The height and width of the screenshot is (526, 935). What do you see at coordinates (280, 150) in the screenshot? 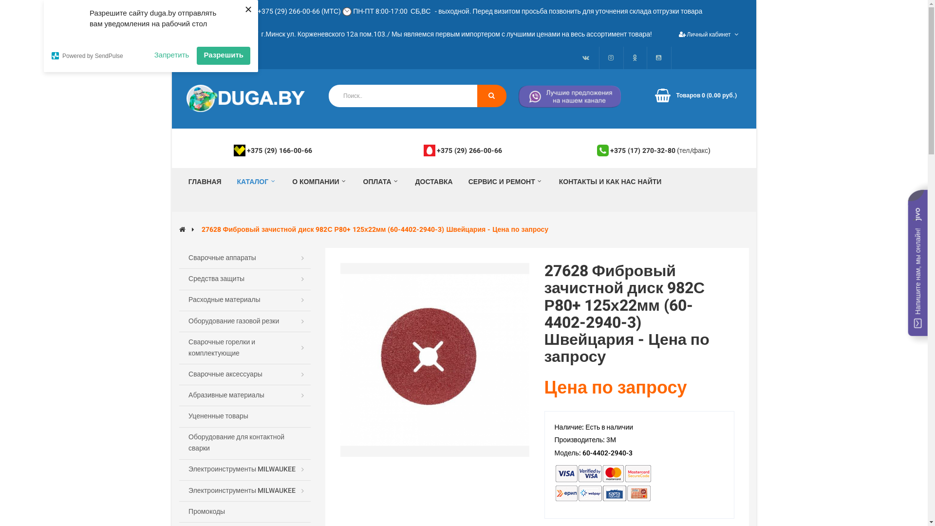
I see `+375 (29) 166-00-66` at bounding box center [280, 150].